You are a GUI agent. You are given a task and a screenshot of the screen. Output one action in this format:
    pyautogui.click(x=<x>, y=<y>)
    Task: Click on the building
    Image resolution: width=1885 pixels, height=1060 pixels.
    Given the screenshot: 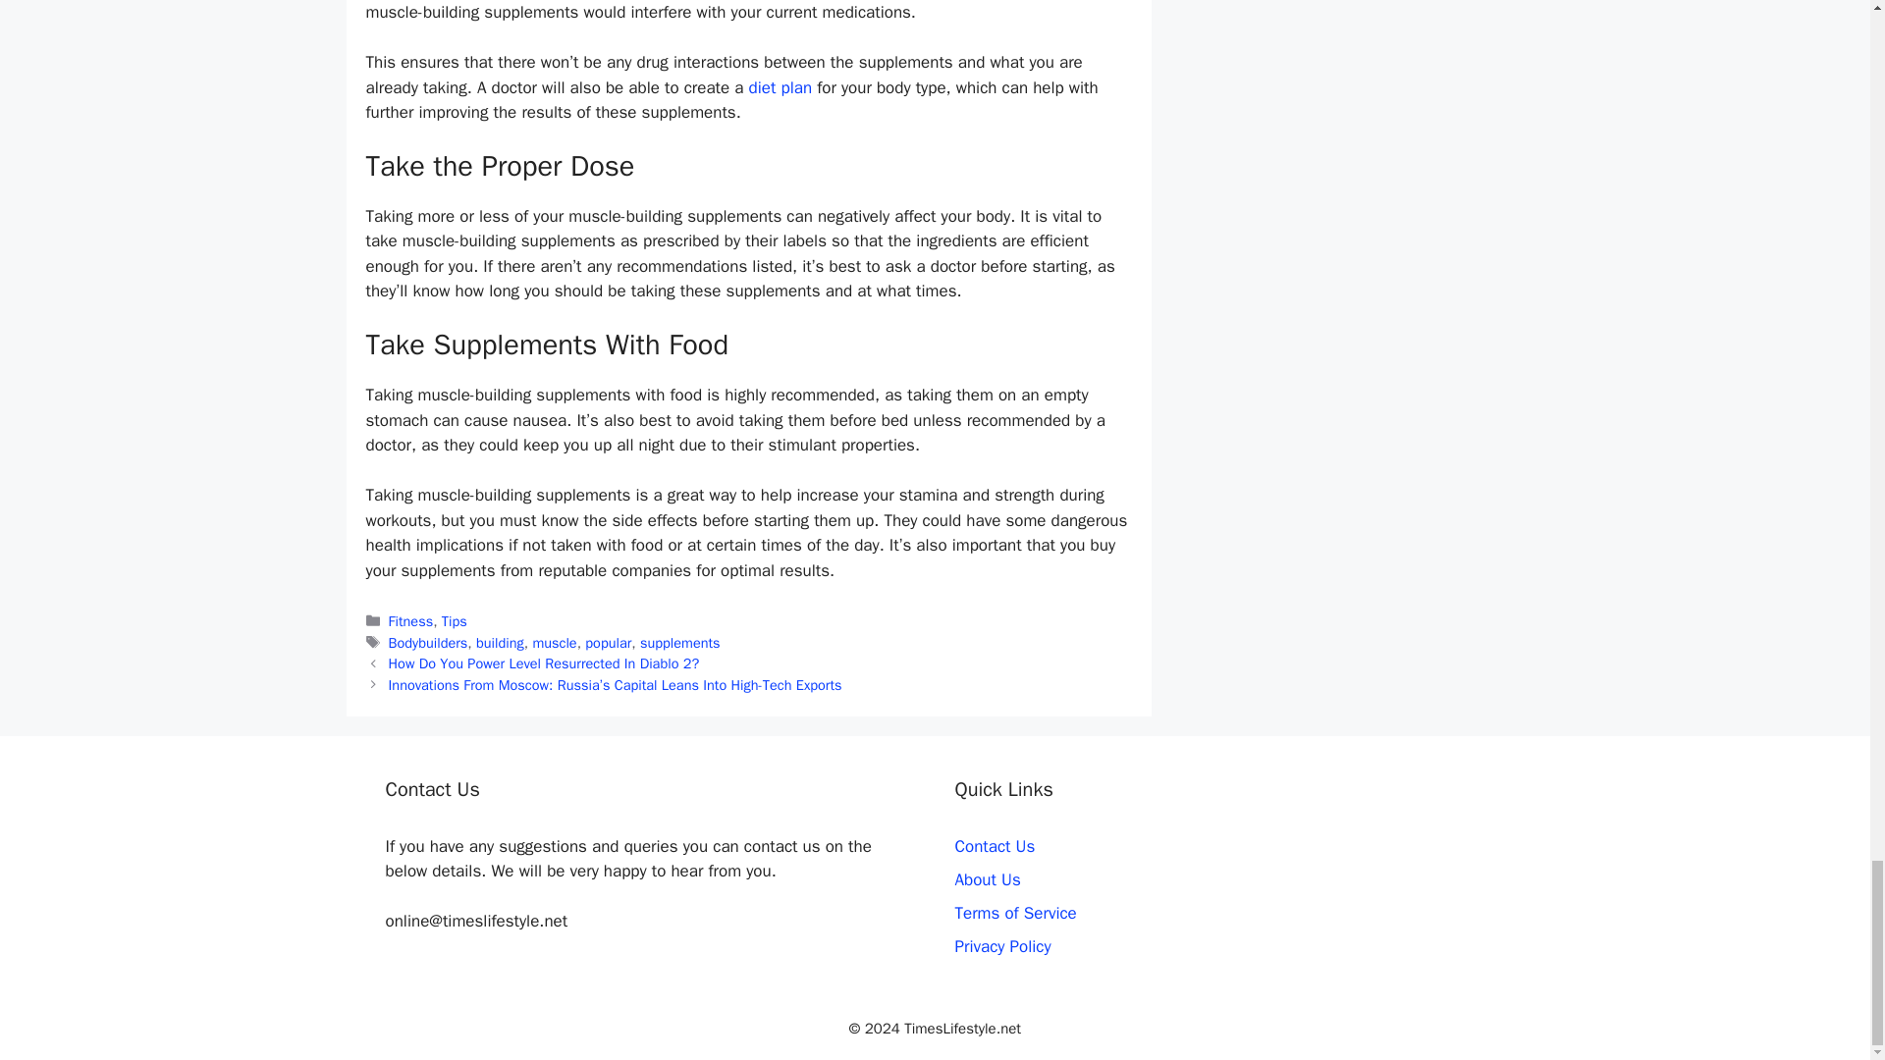 What is the action you would take?
    pyautogui.click(x=500, y=642)
    